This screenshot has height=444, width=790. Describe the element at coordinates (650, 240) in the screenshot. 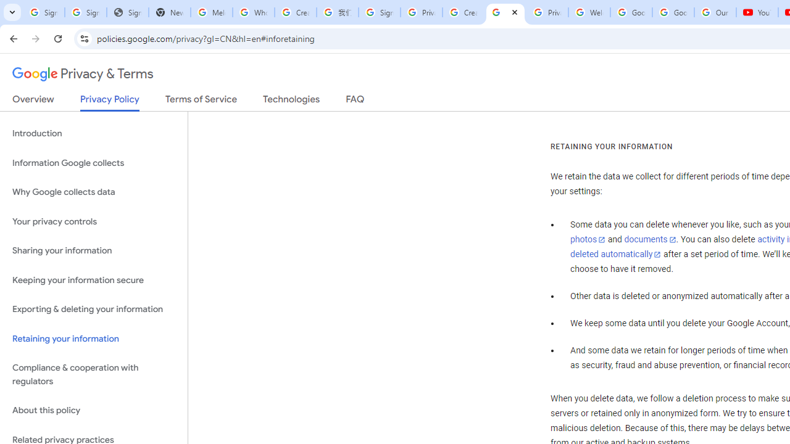

I see `documents` at that location.